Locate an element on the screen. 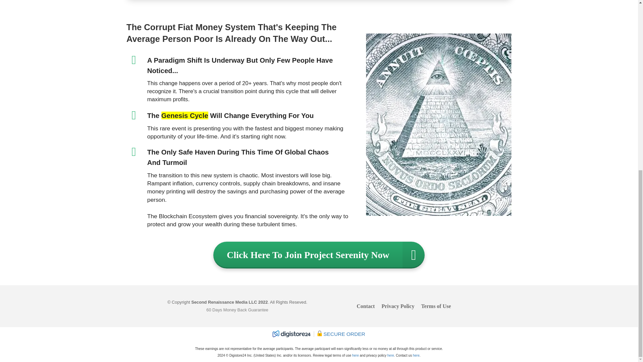 This screenshot has height=362, width=643. Terms of Use is located at coordinates (434, 306).